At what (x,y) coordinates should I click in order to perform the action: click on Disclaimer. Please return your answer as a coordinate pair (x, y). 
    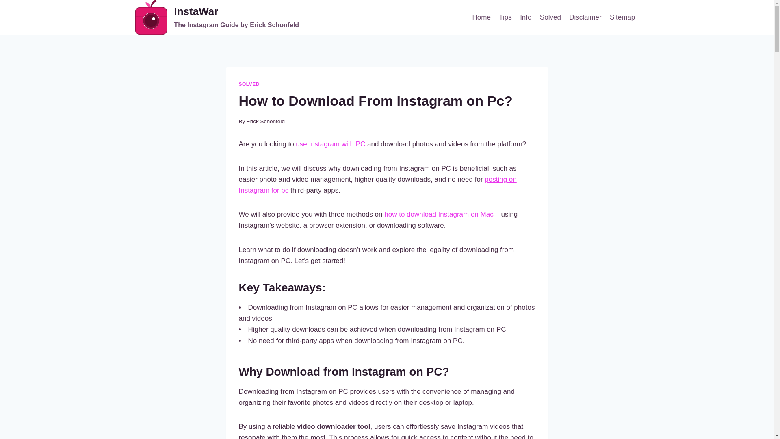
    Looking at the image, I should click on (330, 144).